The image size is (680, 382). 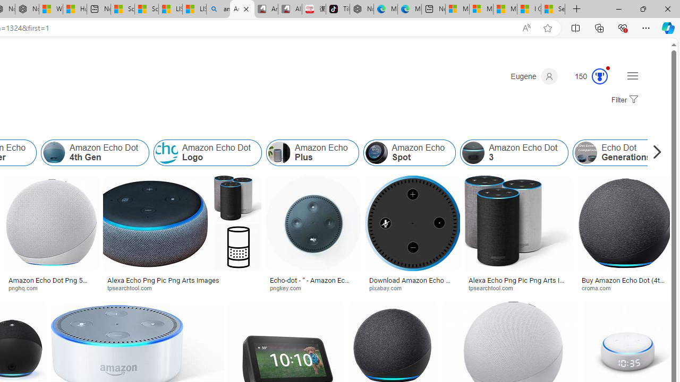 I want to click on tpsearchtool.com, so click(x=494, y=288).